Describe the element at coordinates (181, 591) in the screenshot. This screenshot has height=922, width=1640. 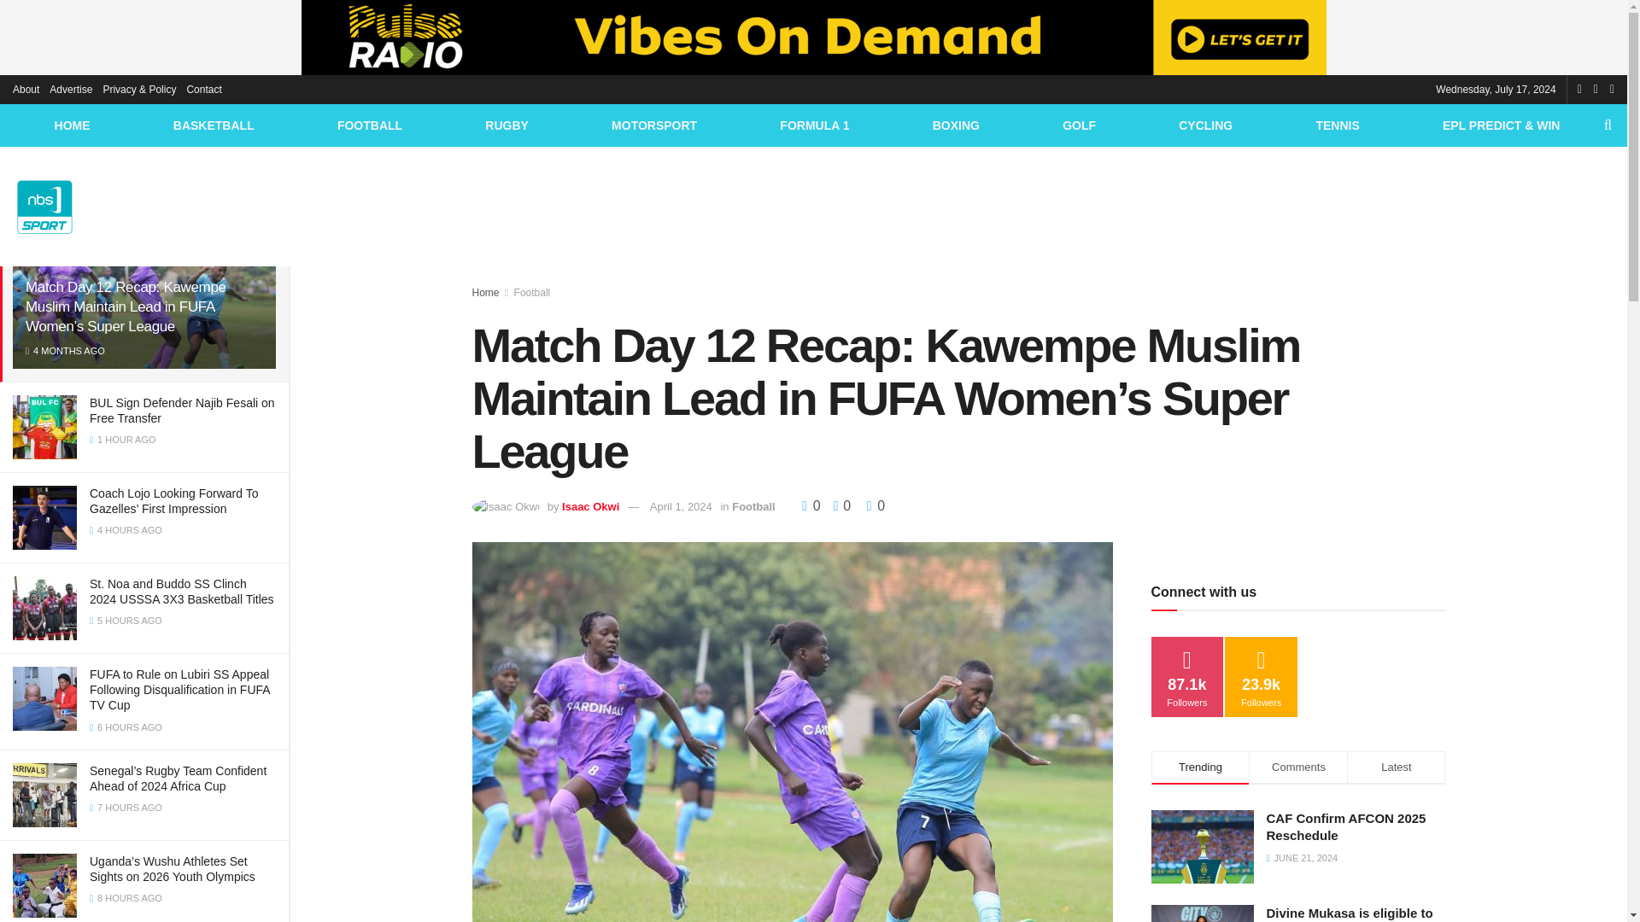
I see `St. Noa and Buddo SS Clinch 2024 USSSA 3X3 Basketball Titles` at that location.